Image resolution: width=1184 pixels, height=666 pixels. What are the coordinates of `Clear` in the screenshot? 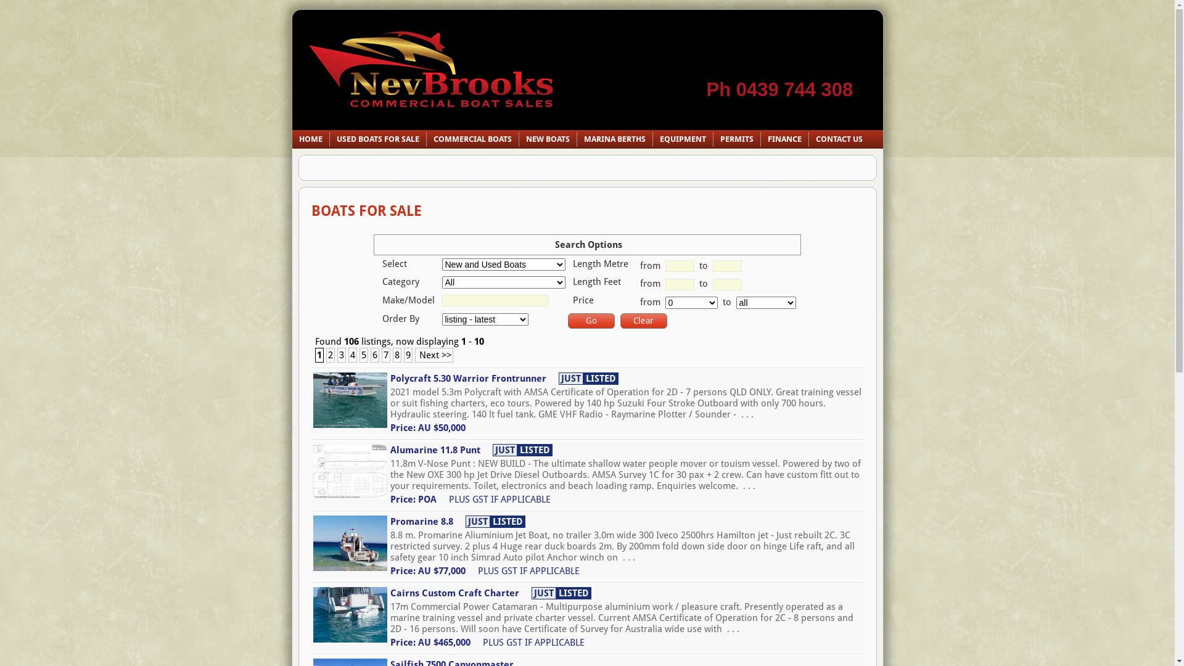 It's located at (644, 321).